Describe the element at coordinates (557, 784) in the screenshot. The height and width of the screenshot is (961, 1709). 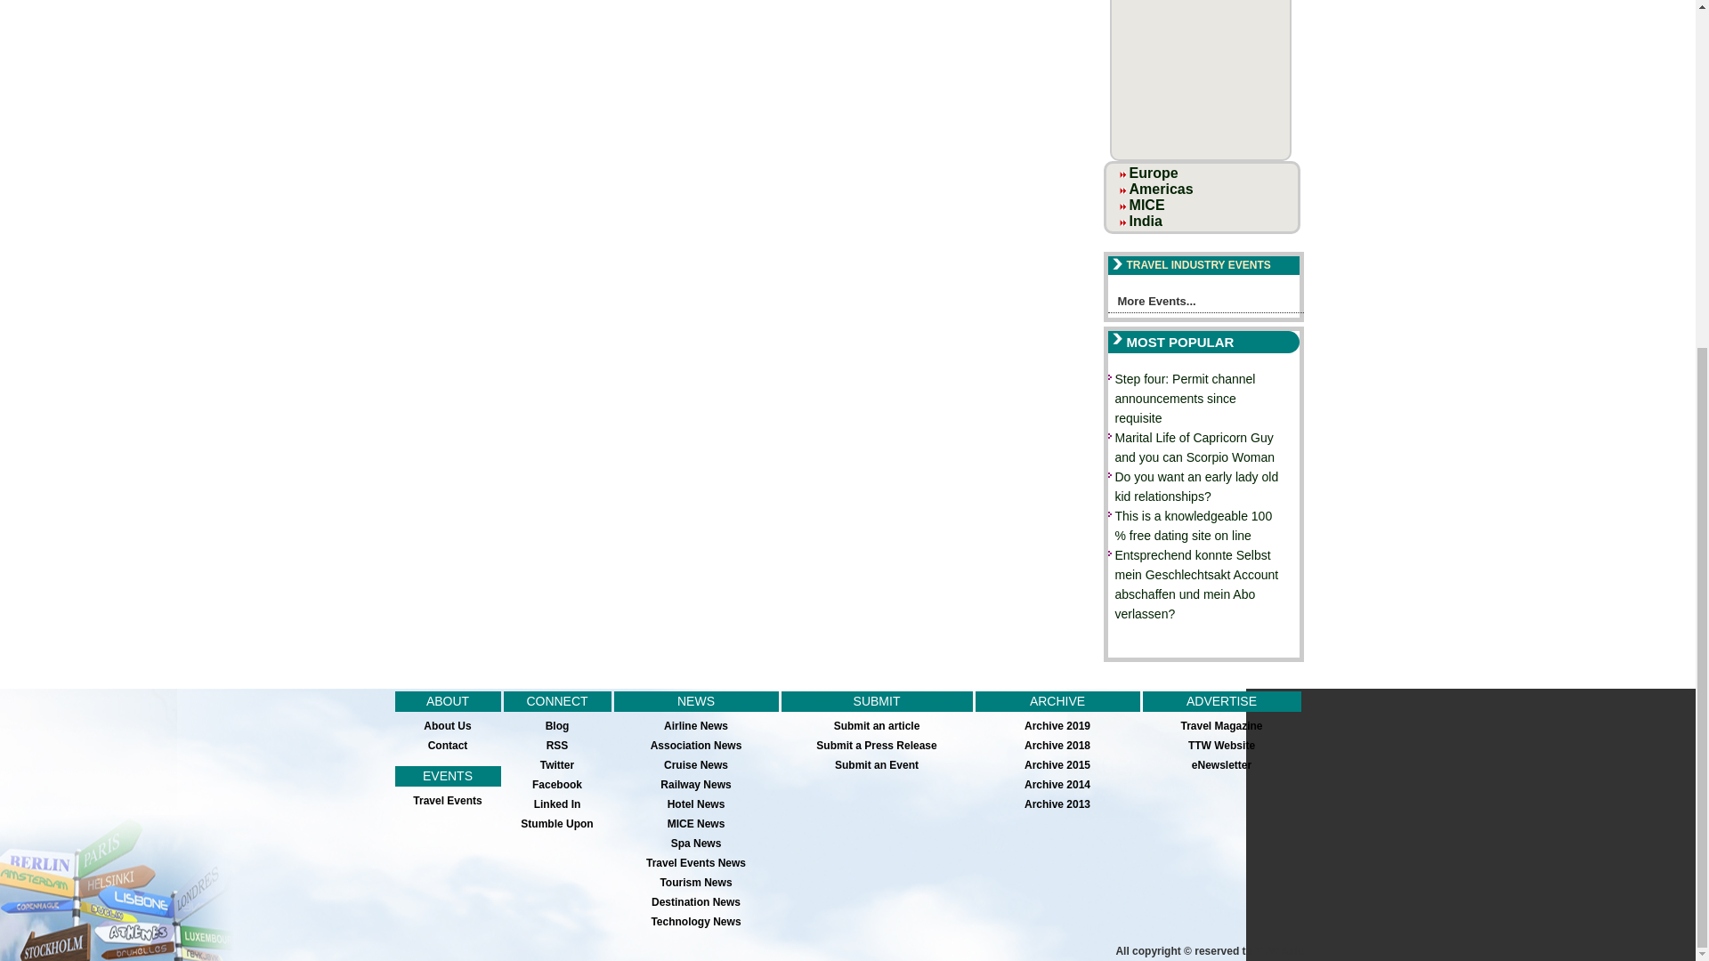
I see `Facebook` at that location.